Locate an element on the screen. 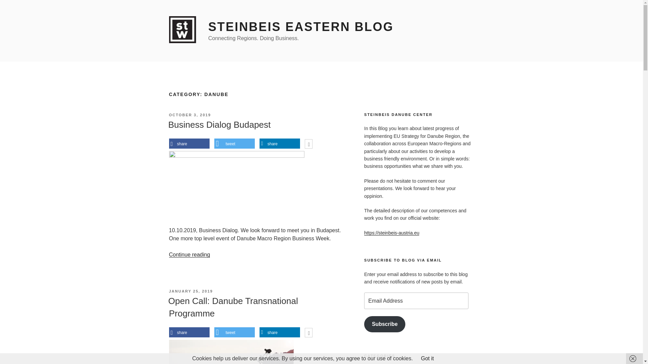  Share on Twitter is located at coordinates (234, 332).